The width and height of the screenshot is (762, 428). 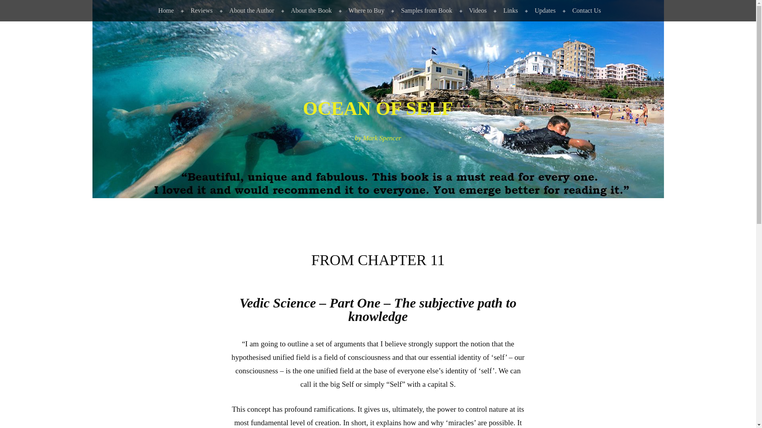 I want to click on Contact Us, so click(x=585, y=11).